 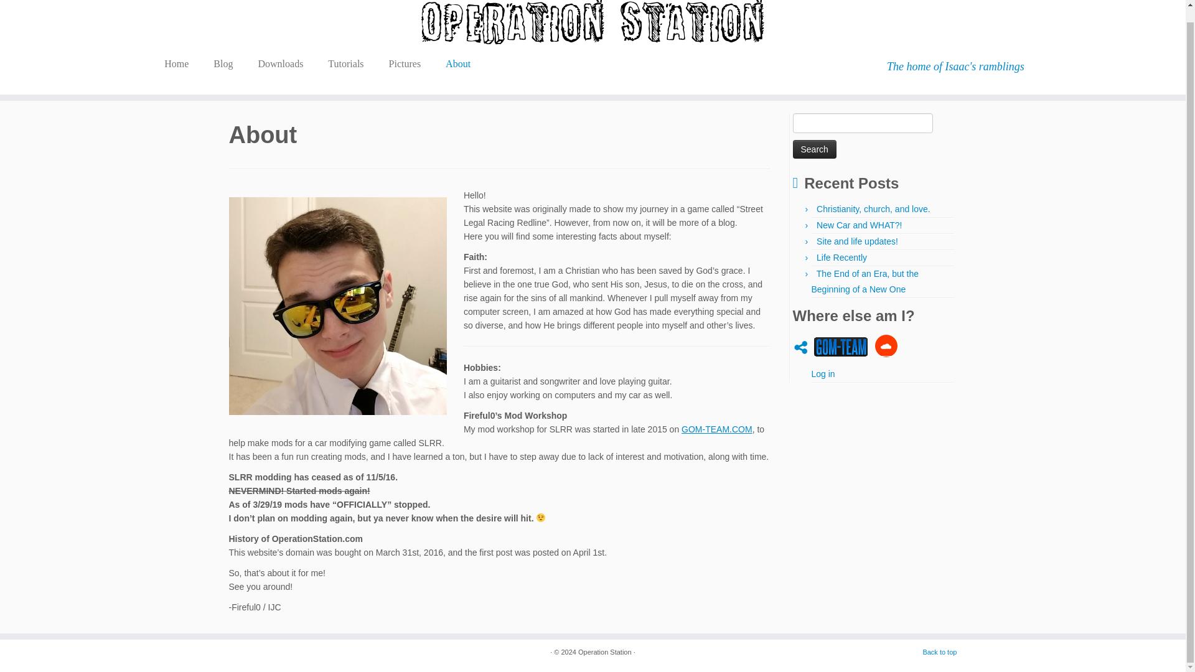 What do you see at coordinates (865, 281) in the screenshot?
I see `The End of an Era, but the Beginning of a New One` at bounding box center [865, 281].